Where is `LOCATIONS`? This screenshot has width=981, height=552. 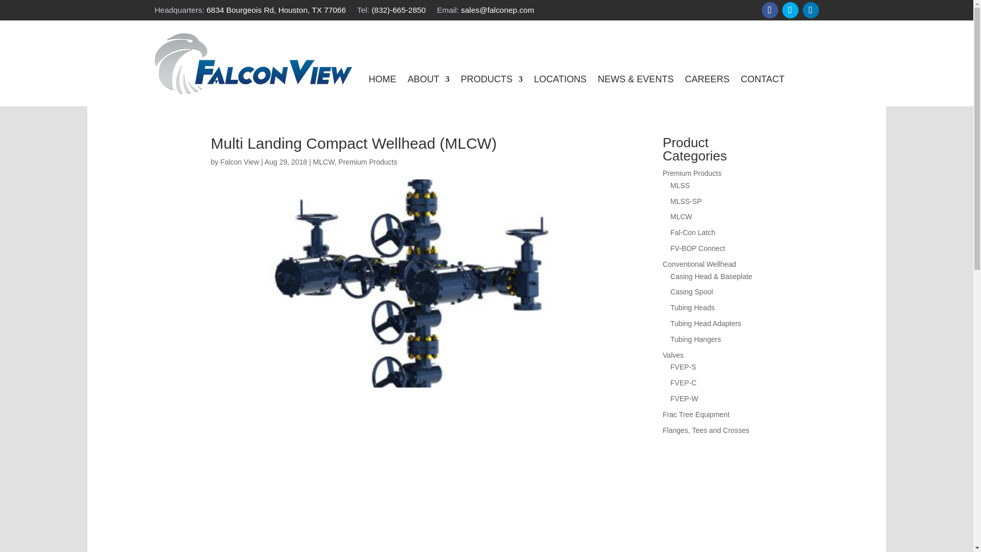 LOCATIONS is located at coordinates (560, 81).